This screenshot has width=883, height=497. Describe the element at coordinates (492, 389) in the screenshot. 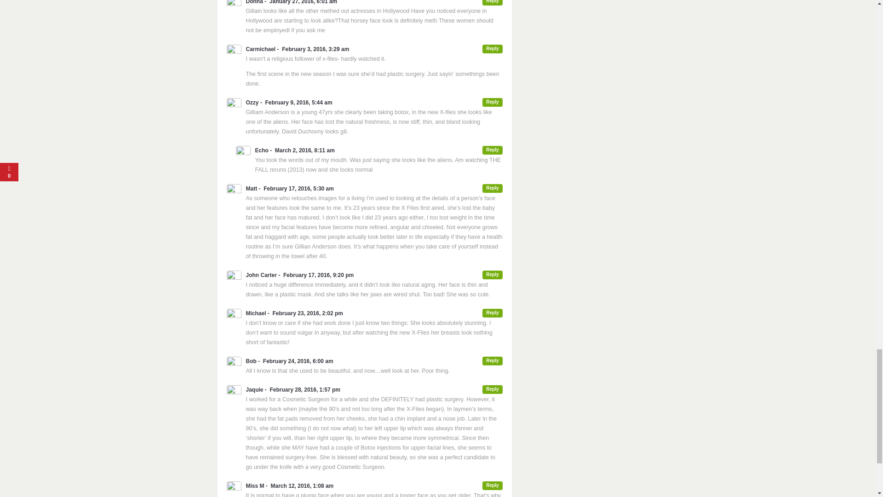

I see `Reply` at that location.